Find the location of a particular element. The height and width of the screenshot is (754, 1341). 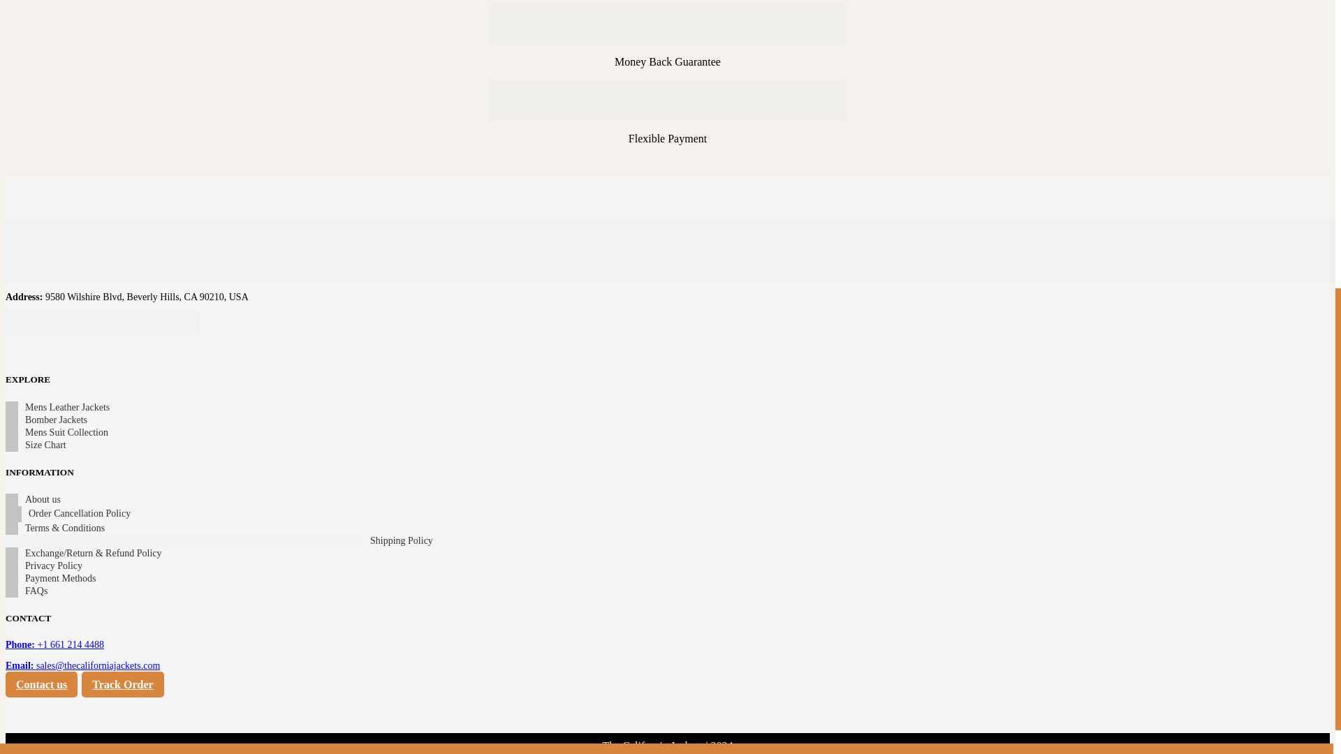

Mens Leather Jackets is located at coordinates (67, 407).